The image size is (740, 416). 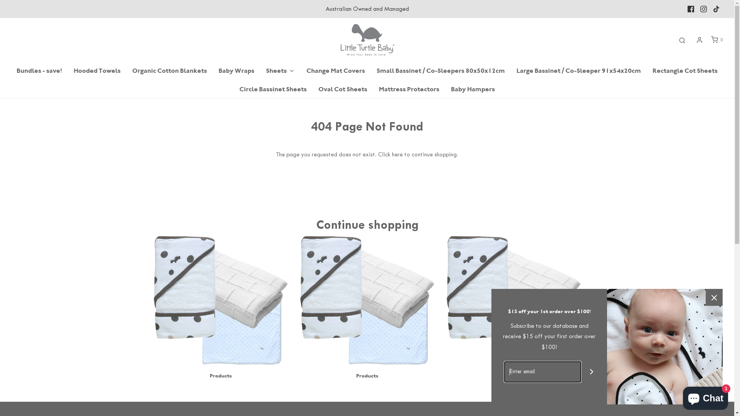 I want to click on here, so click(x=397, y=154).